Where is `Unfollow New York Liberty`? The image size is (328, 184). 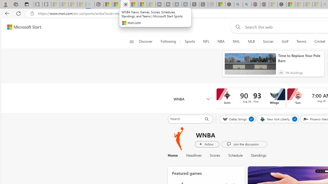
Unfollow New York Liberty is located at coordinates (294, 119).